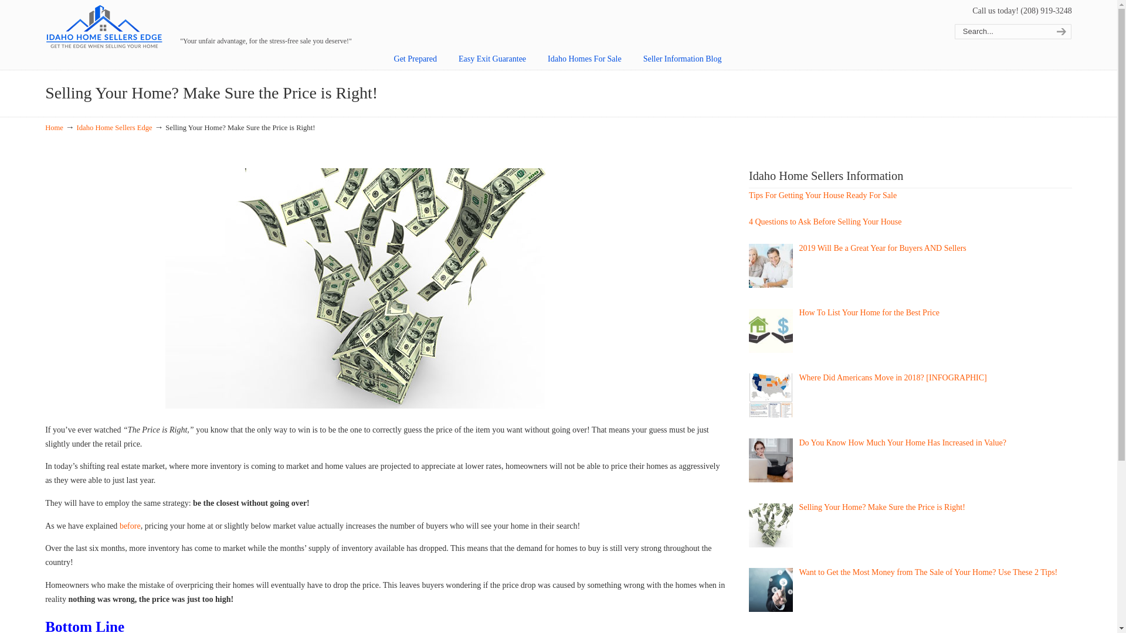 The width and height of the screenshot is (1126, 633). Describe the element at coordinates (114, 127) in the screenshot. I see `Idaho Home Sellers Edge` at that location.